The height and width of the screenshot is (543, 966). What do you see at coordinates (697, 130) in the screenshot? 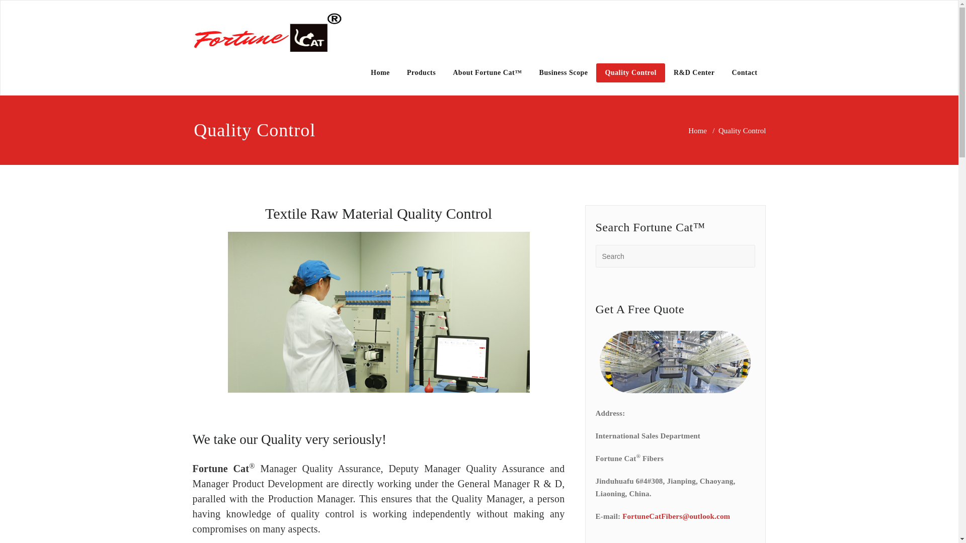
I see `Home` at bounding box center [697, 130].